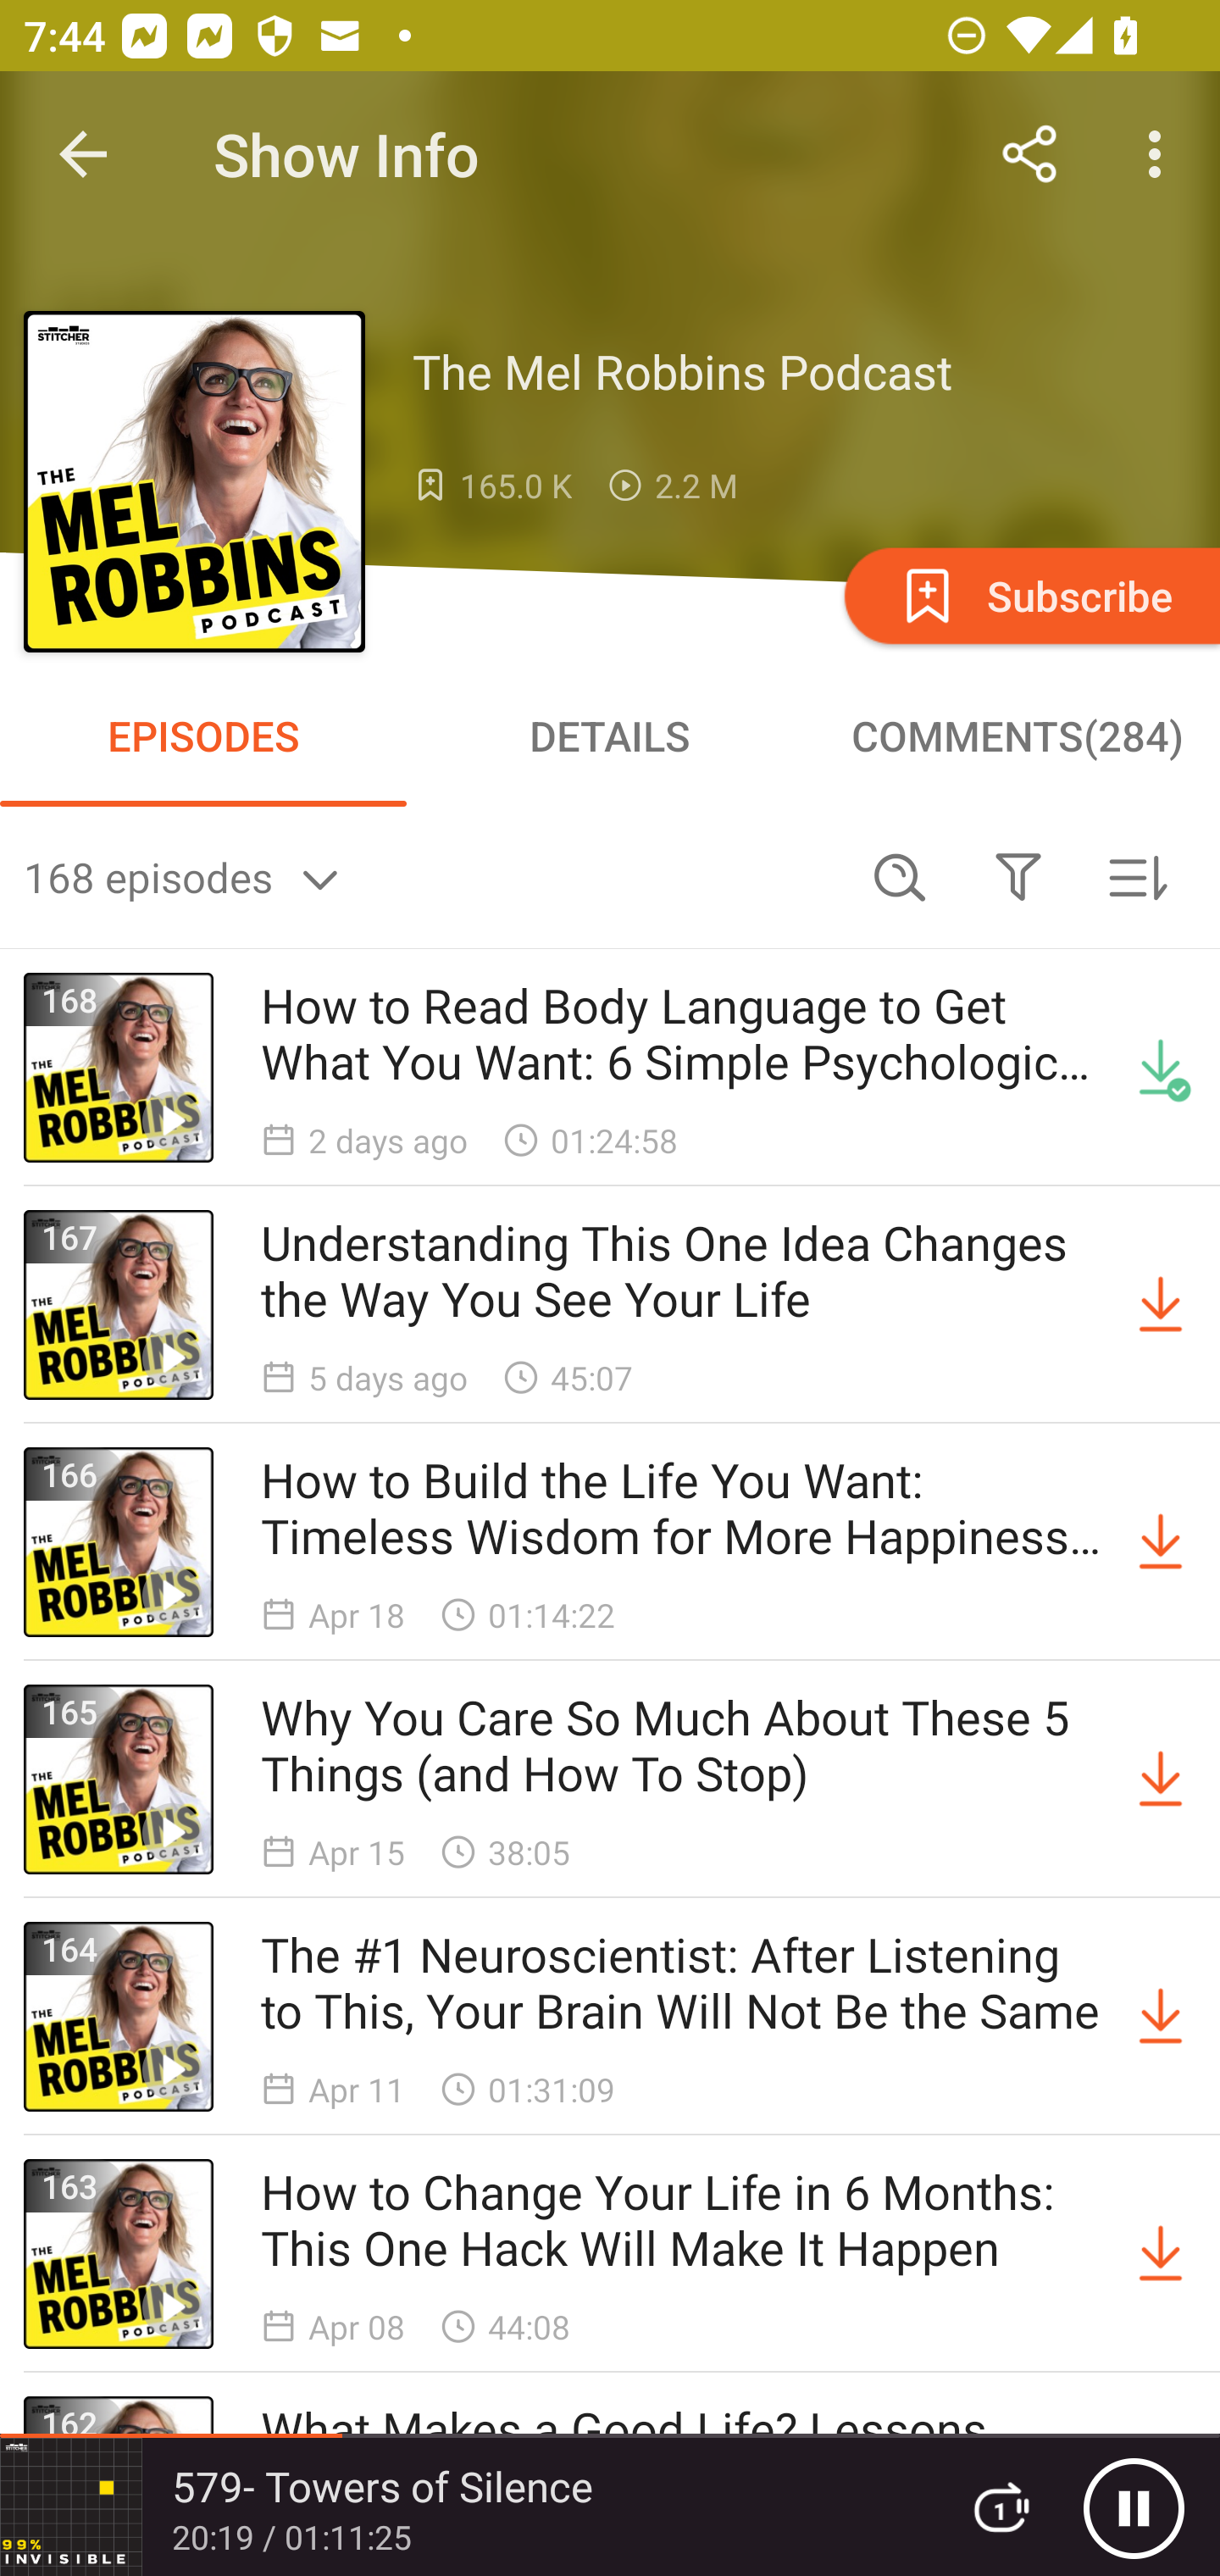 The width and height of the screenshot is (1220, 2576). What do you see at coordinates (1137, 876) in the screenshot?
I see ` Sorted by newest first` at bounding box center [1137, 876].